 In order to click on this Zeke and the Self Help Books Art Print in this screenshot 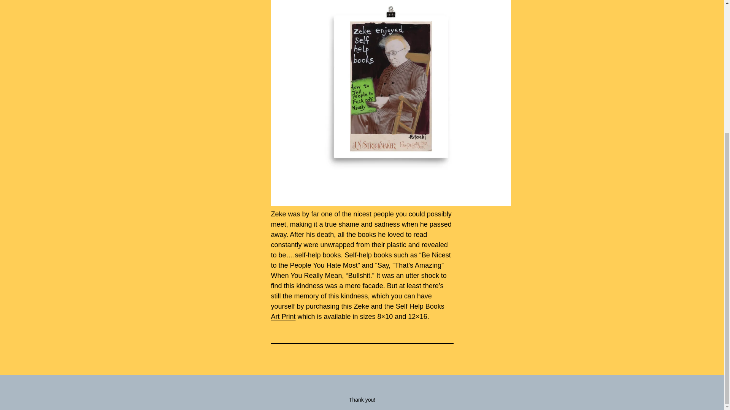, I will do `click(357, 311)`.